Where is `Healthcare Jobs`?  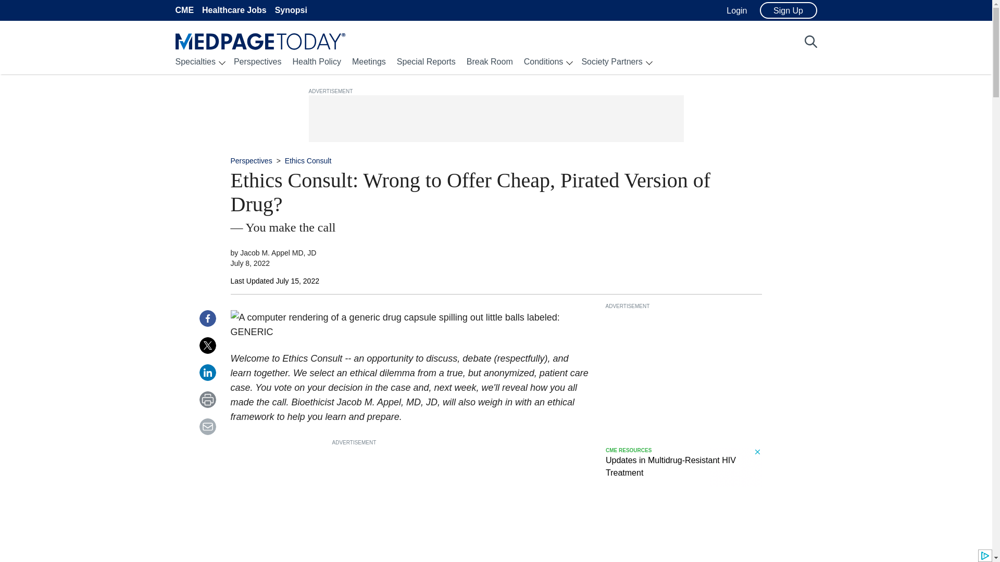
Healthcare Jobs is located at coordinates (234, 10).